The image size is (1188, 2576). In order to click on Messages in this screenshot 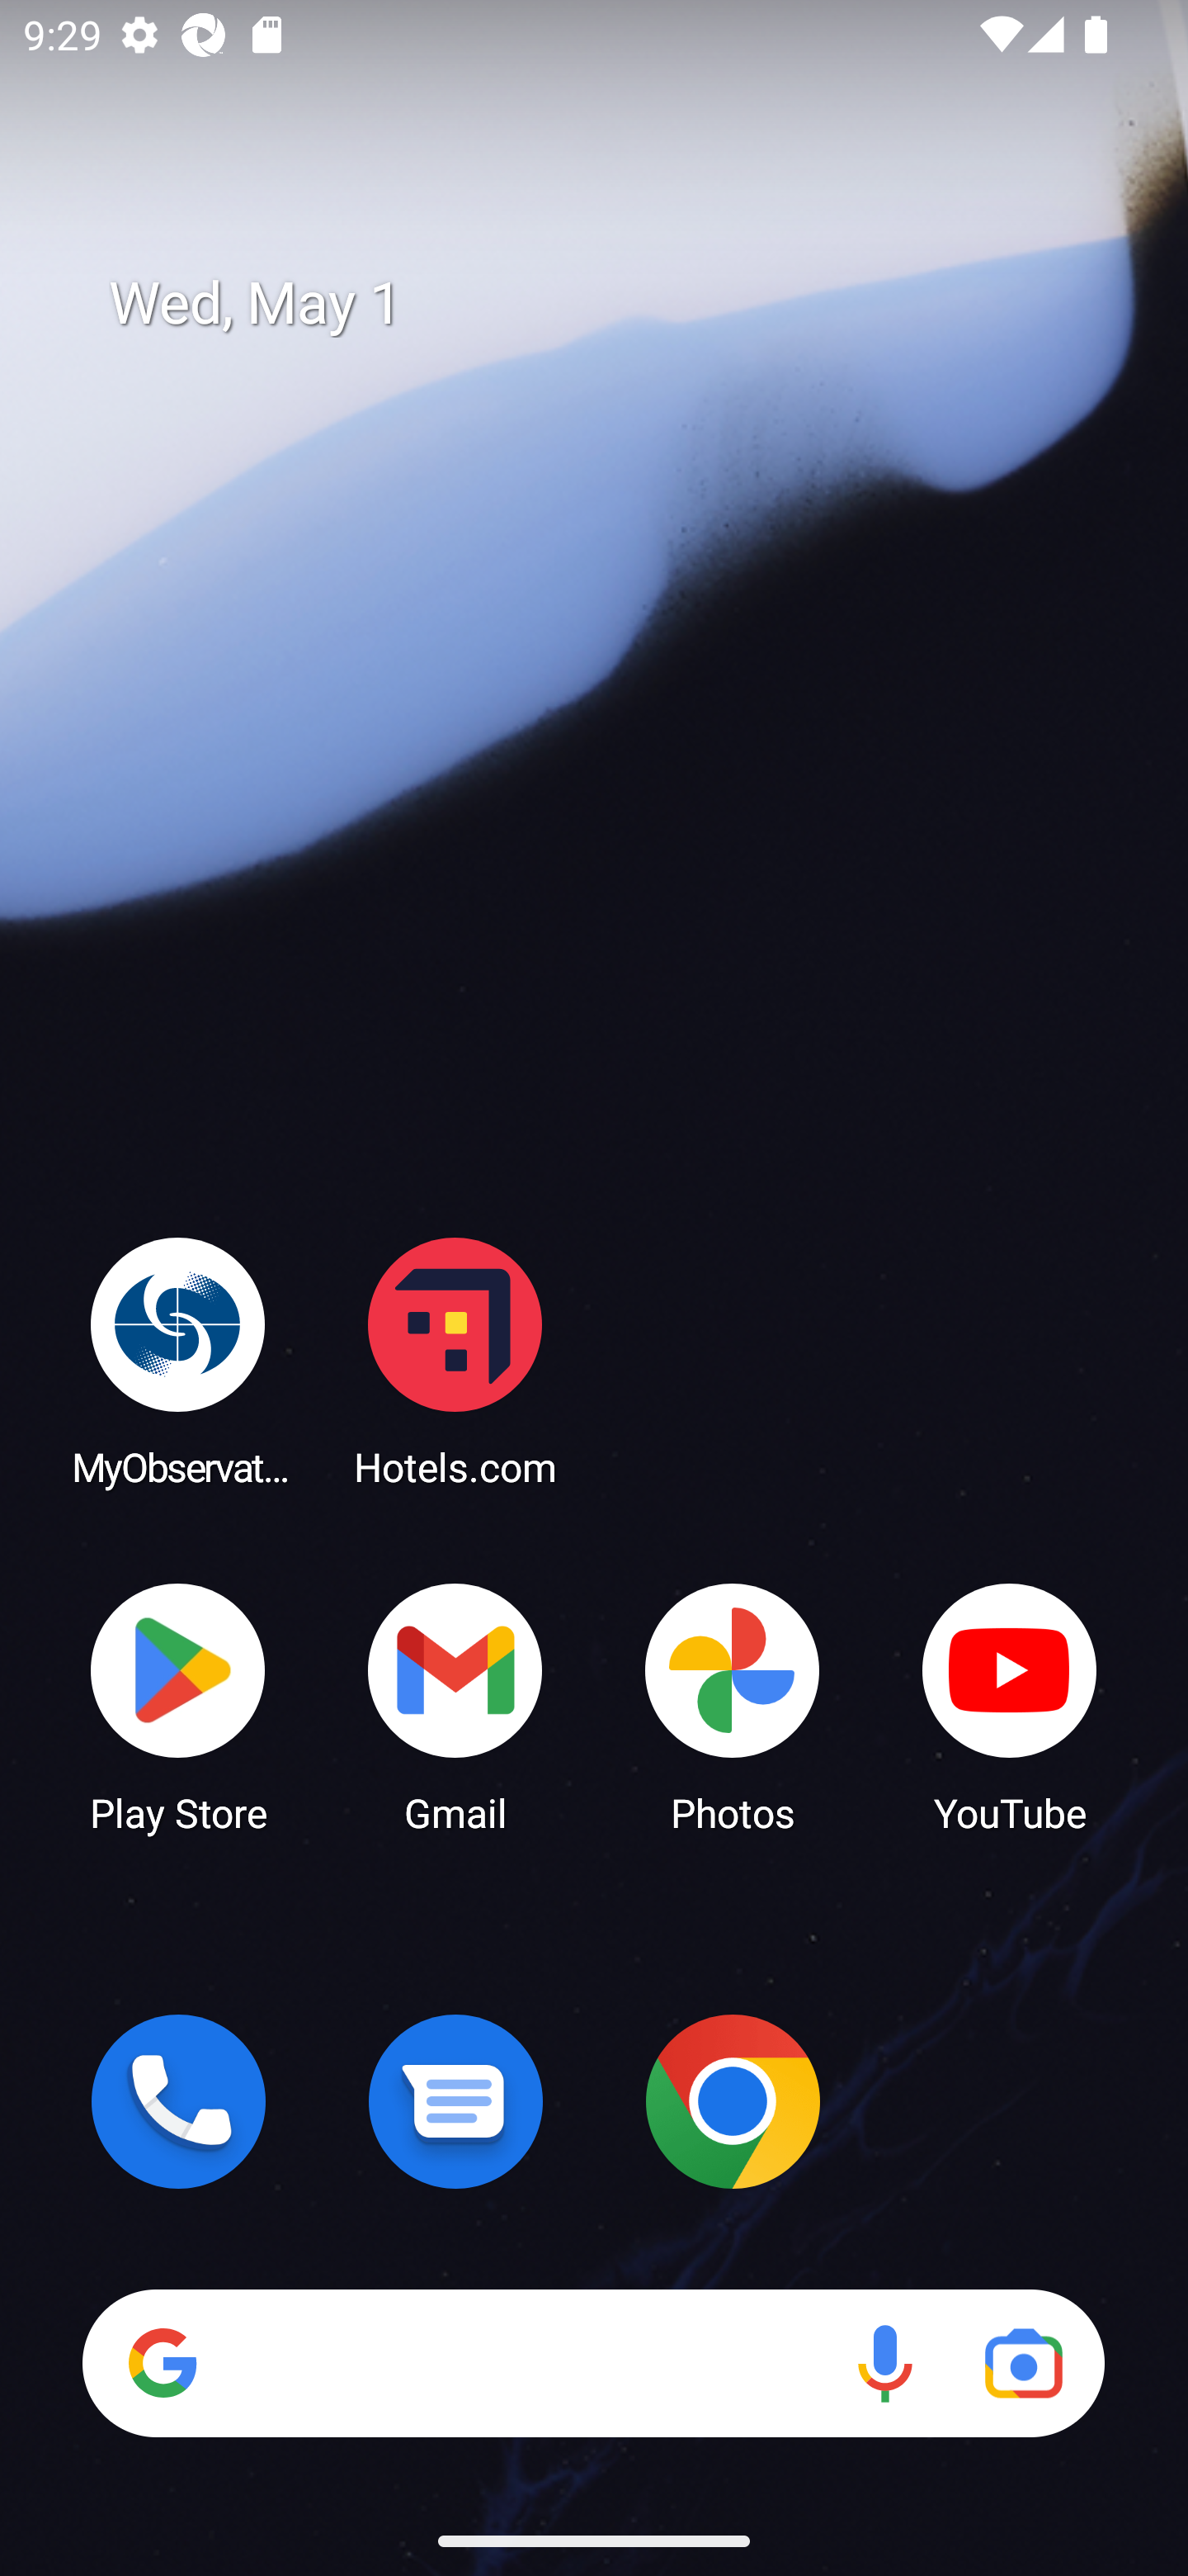, I will do `click(455, 2101)`.